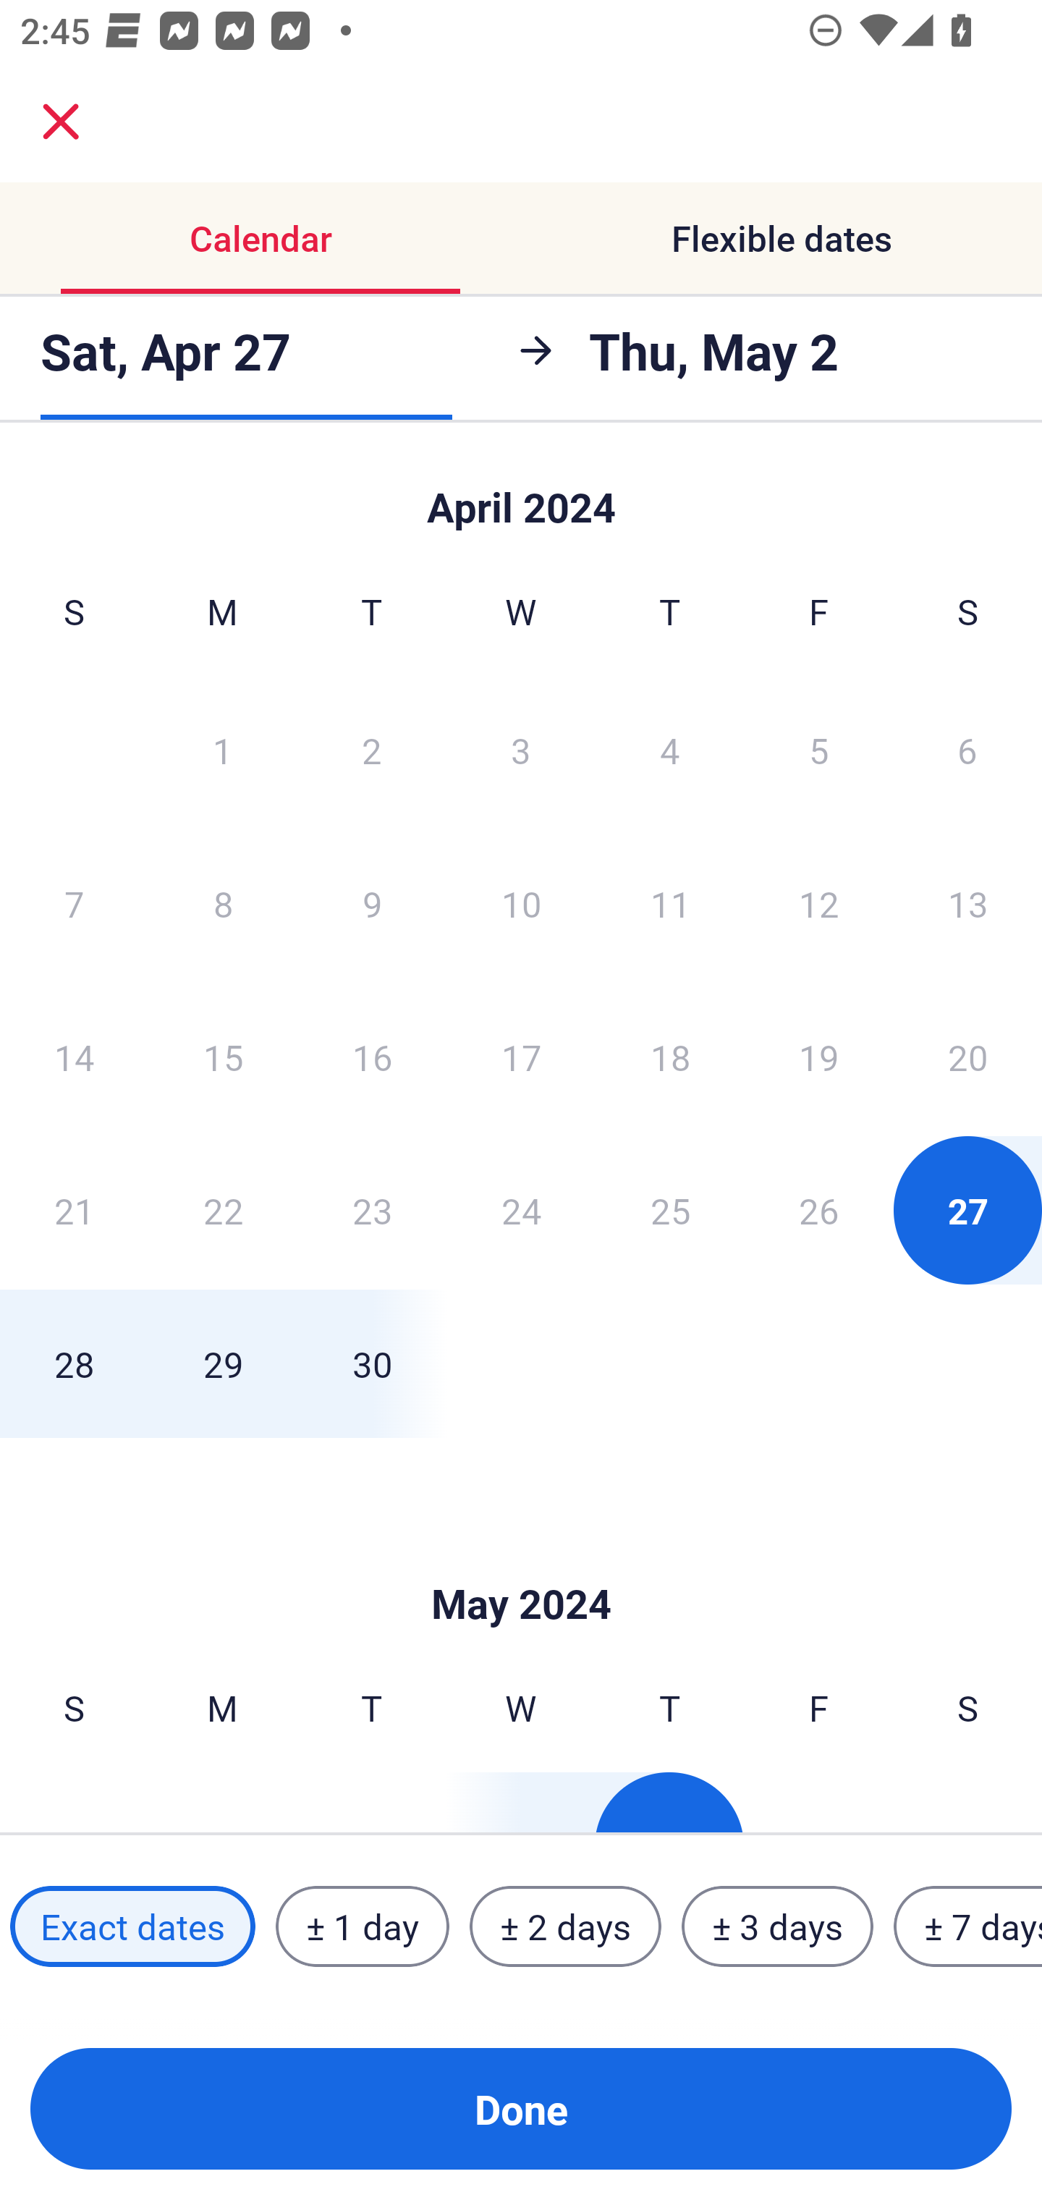 This screenshot has width=1042, height=2200. What do you see at coordinates (372, 1210) in the screenshot?
I see `23 Tuesday, April 23, 2024` at bounding box center [372, 1210].